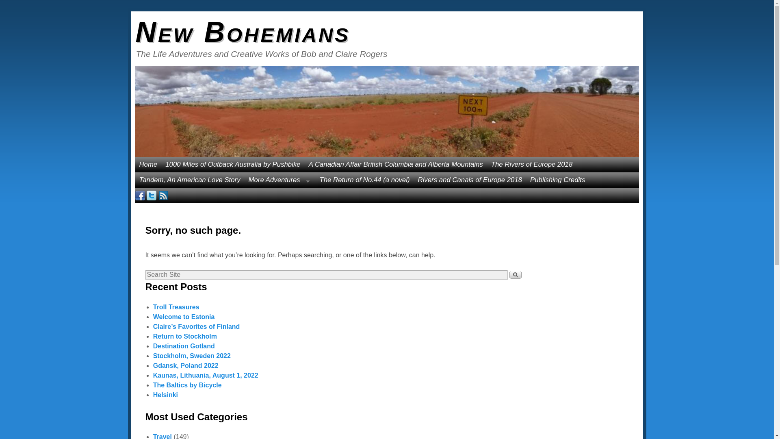 The width and height of the screenshot is (780, 439). Describe the element at coordinates (170, 161) in the screenshot. I see `Skip to secondary content` at that location.